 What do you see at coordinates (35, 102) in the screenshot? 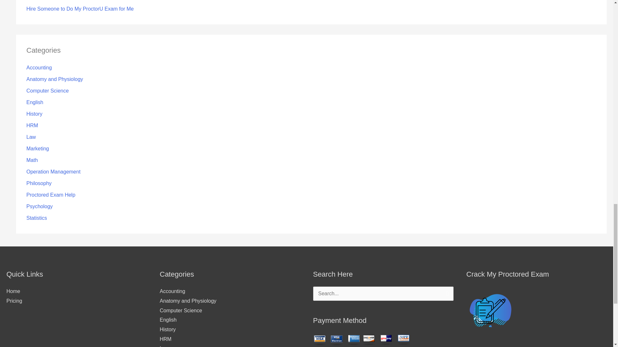
I see `English` at bounding box center [35, 102].